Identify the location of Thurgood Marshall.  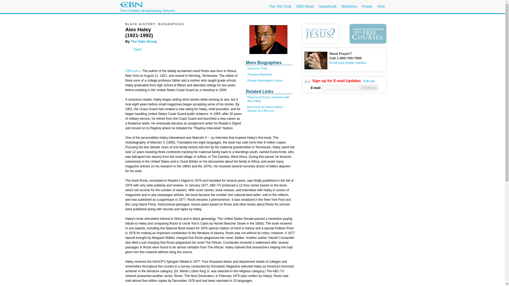
(259, 74).